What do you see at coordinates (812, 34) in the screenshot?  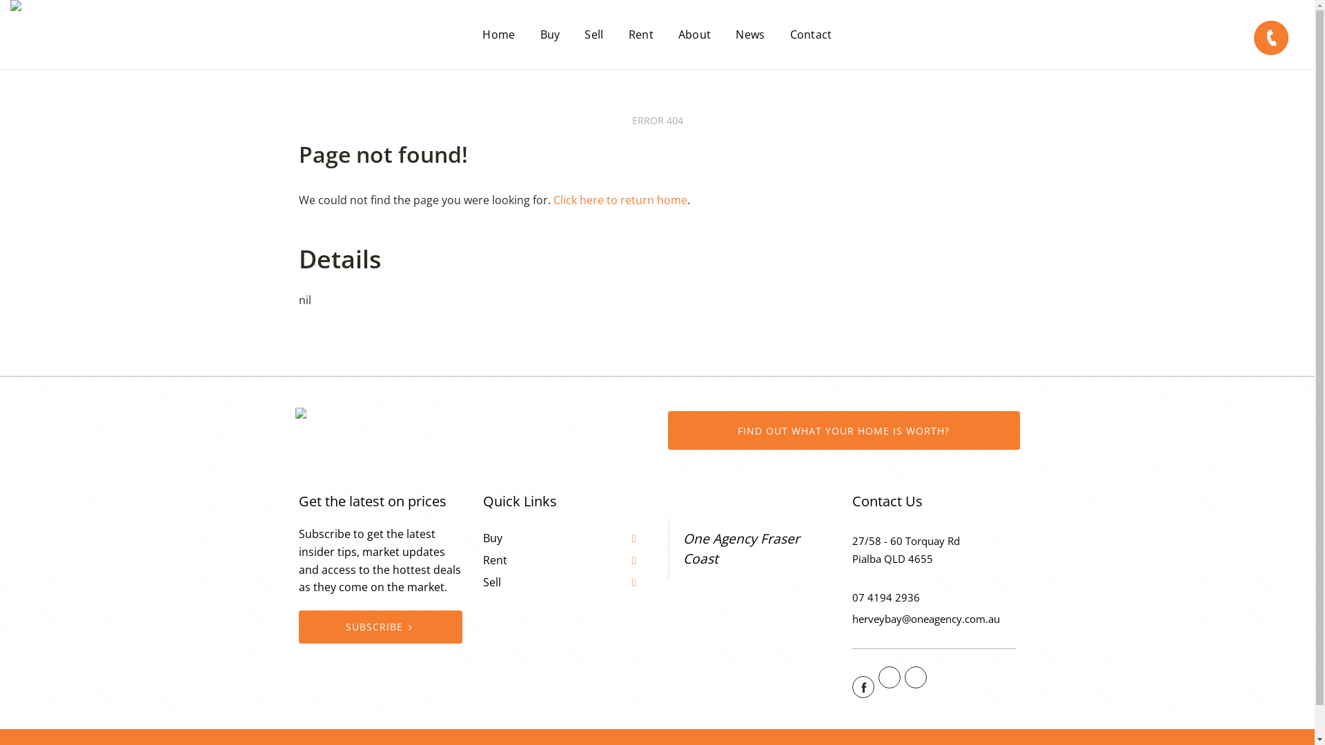 I see `Contact` at bounding box center [812, 34].